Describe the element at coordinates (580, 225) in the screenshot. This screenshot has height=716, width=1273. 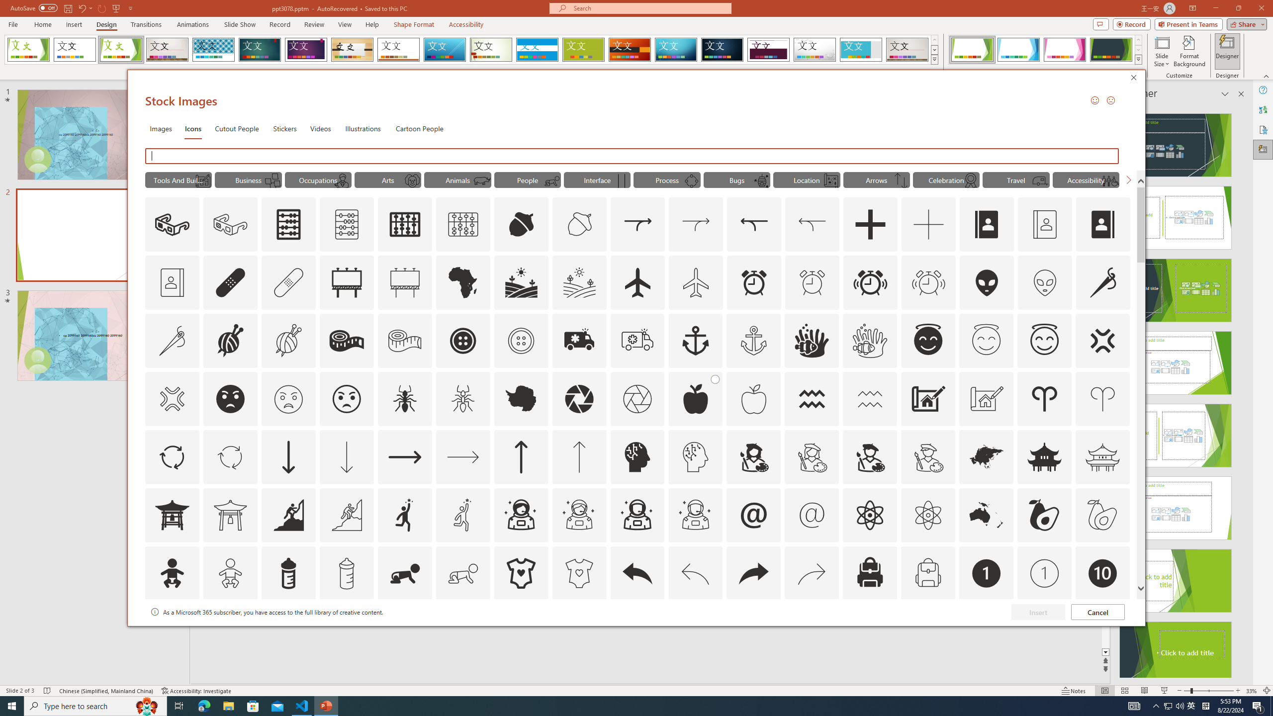
I see `AutomationID: Icons_Acorn_M` at that location.